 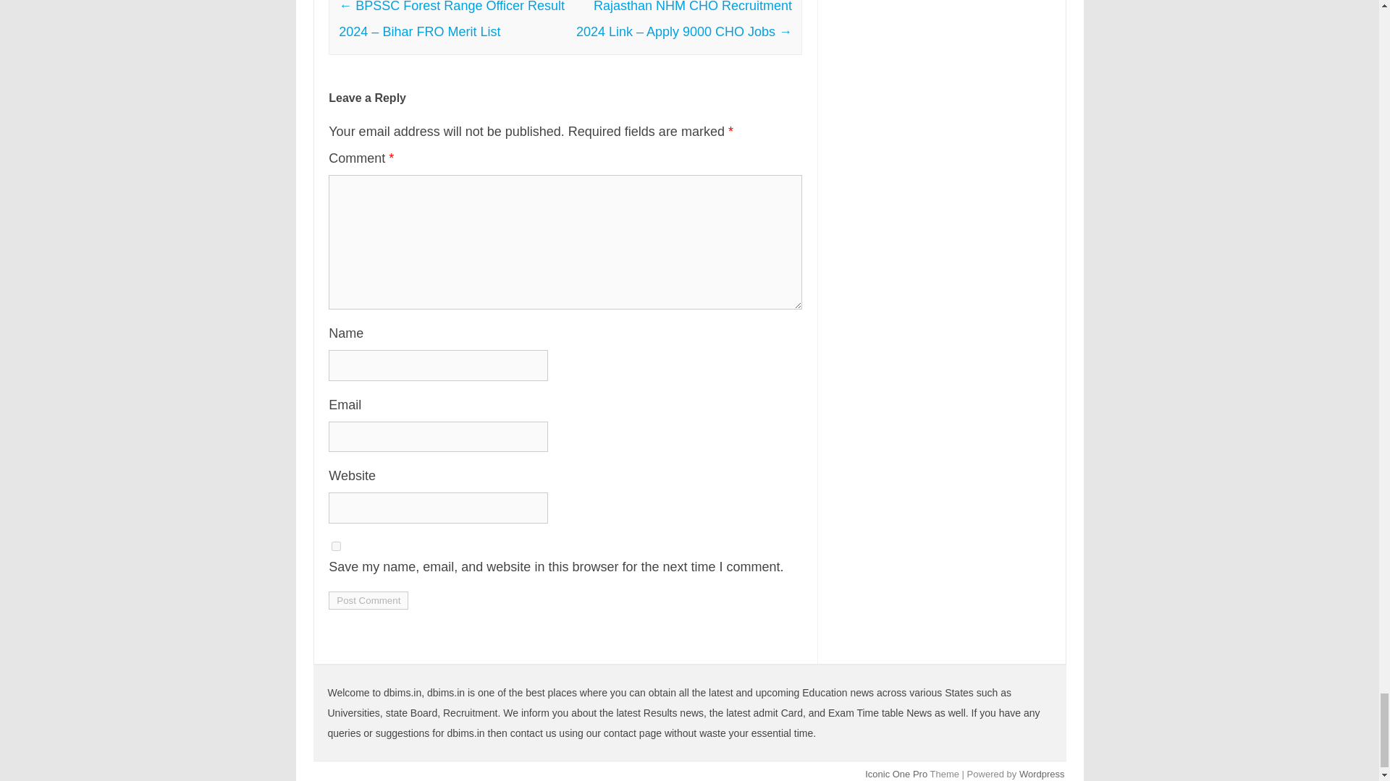 What do you see at coordinates (336, 547) in the screenshot?
I see `yes` at bounding box center [336, 547].